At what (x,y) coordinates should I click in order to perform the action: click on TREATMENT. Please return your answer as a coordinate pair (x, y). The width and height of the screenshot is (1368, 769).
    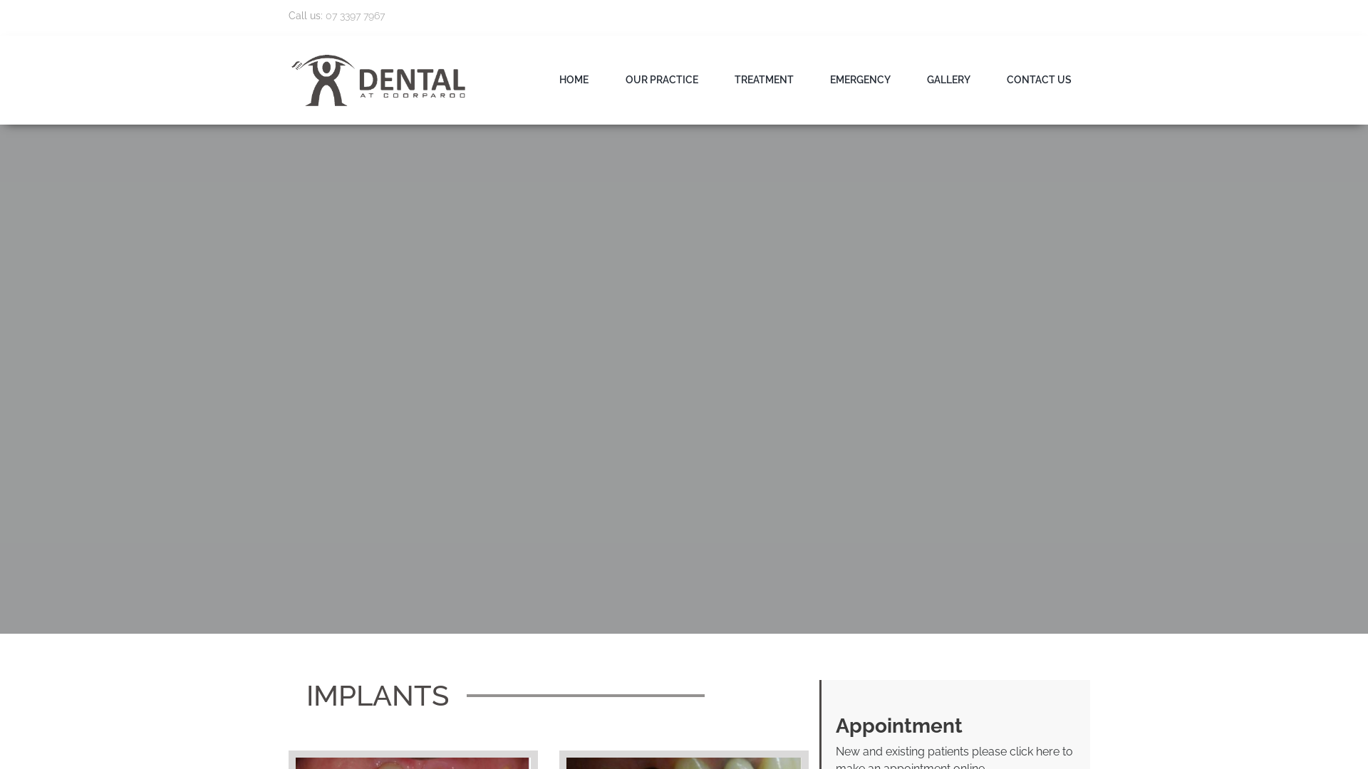
    Looking at the image, I should click on (764, 80).